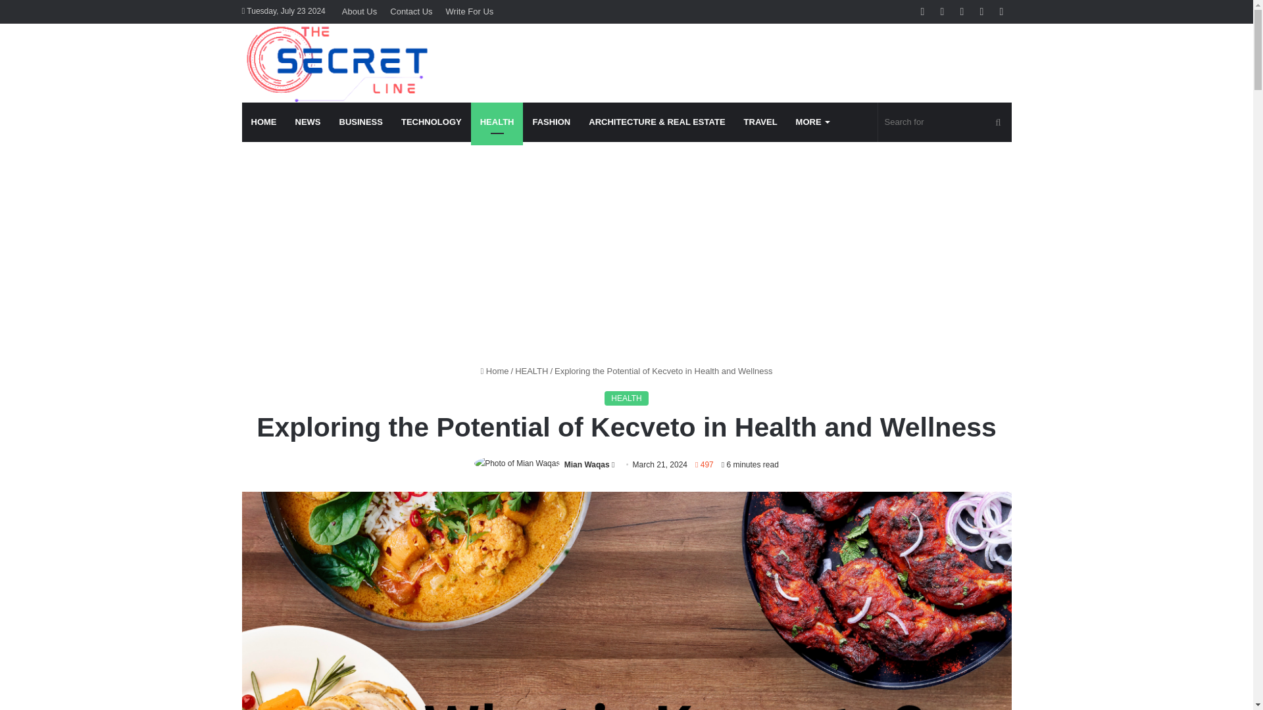  What do you see at coordinates (551, 122) in the screenshot?
I see `FASHION` at bounding box center [551, 122].